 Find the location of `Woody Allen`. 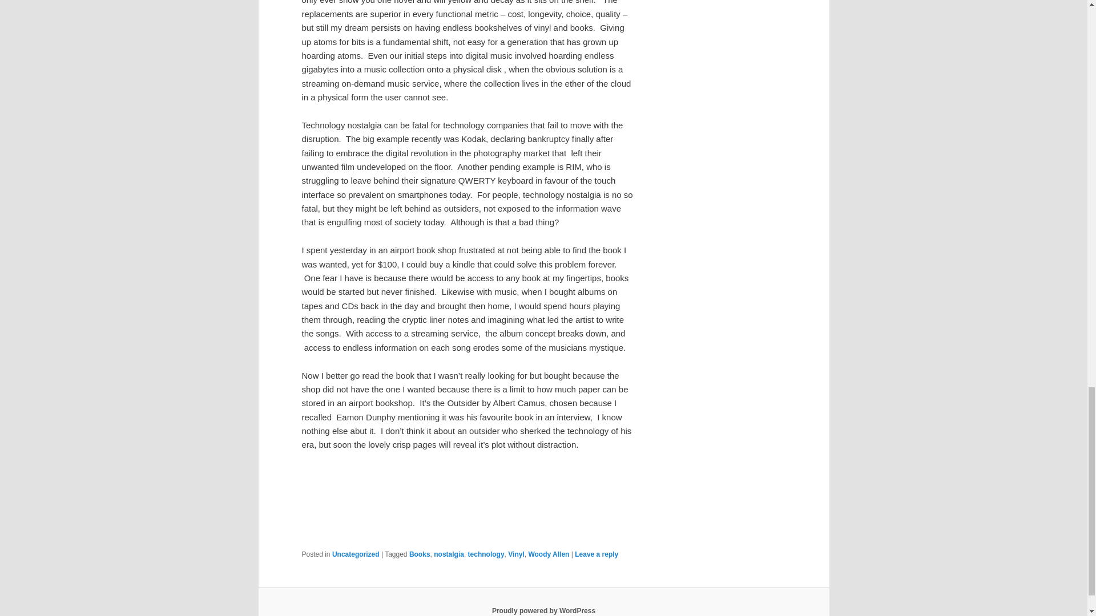

Woody Allen is located at coordinates (548, 554).